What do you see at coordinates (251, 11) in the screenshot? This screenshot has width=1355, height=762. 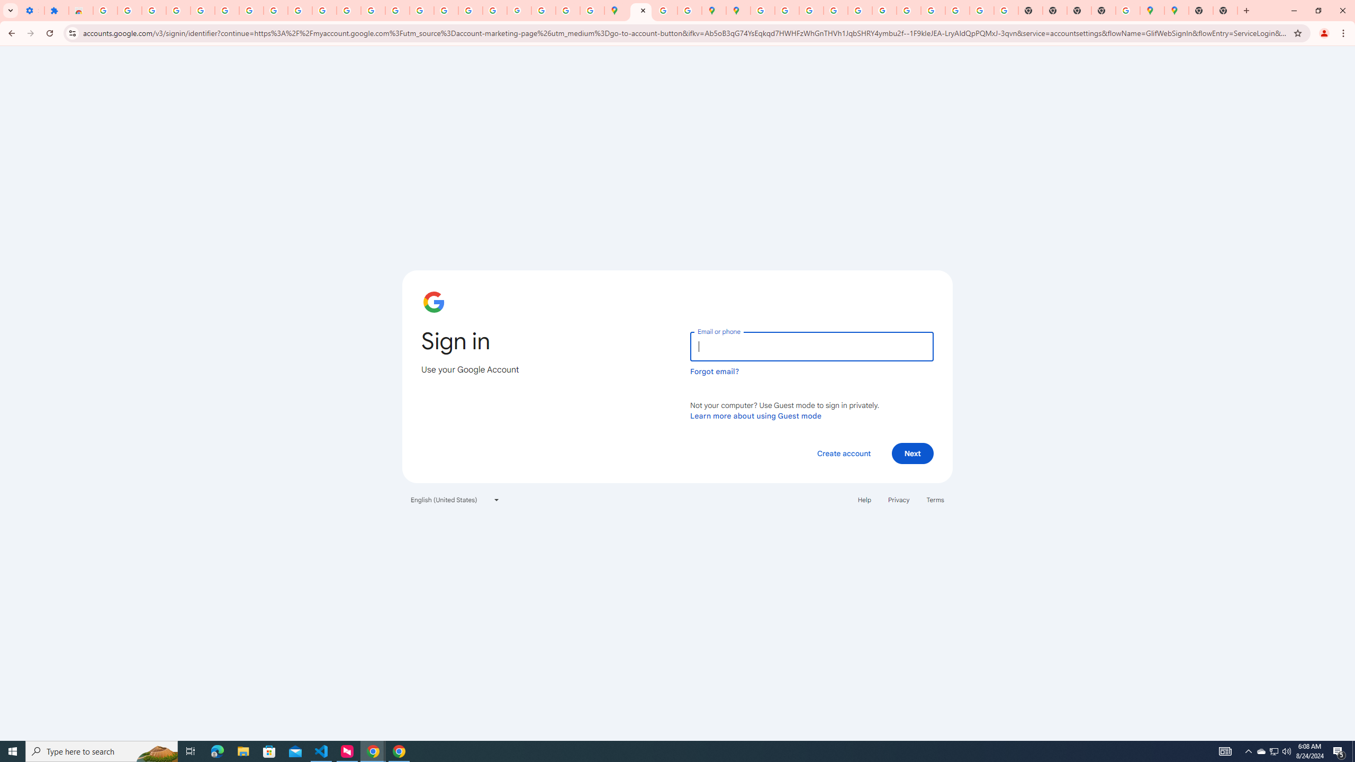 I see `Google Account Help` at bounding box center [251, 11].